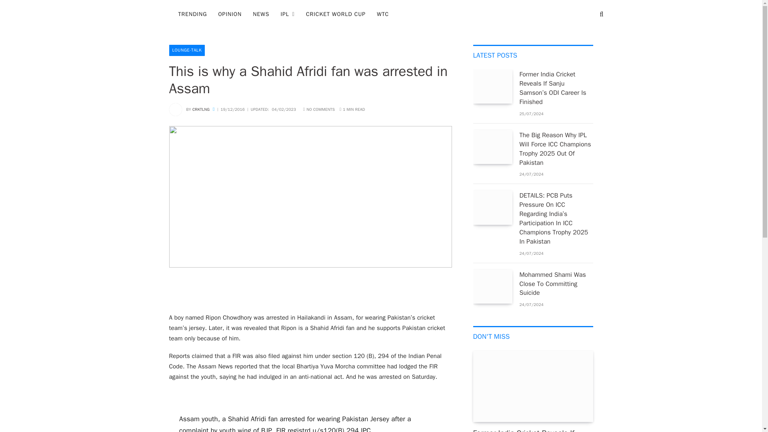 The image size is (768, 432). Describe the element at coordinates (287, 14) in the screenshot. I see `IPL` at that location.